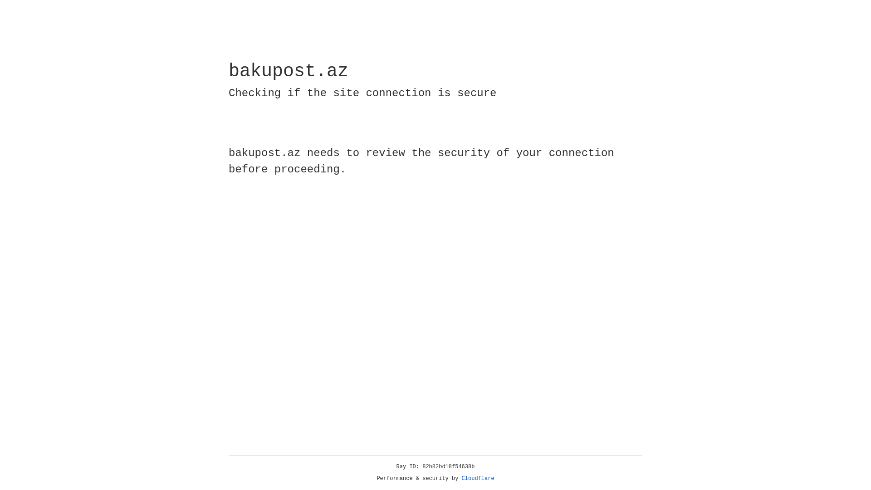 Image resolution: width=871 pixels, height=490 pixels. I want to click on Cloudflare, so click(478, 479).